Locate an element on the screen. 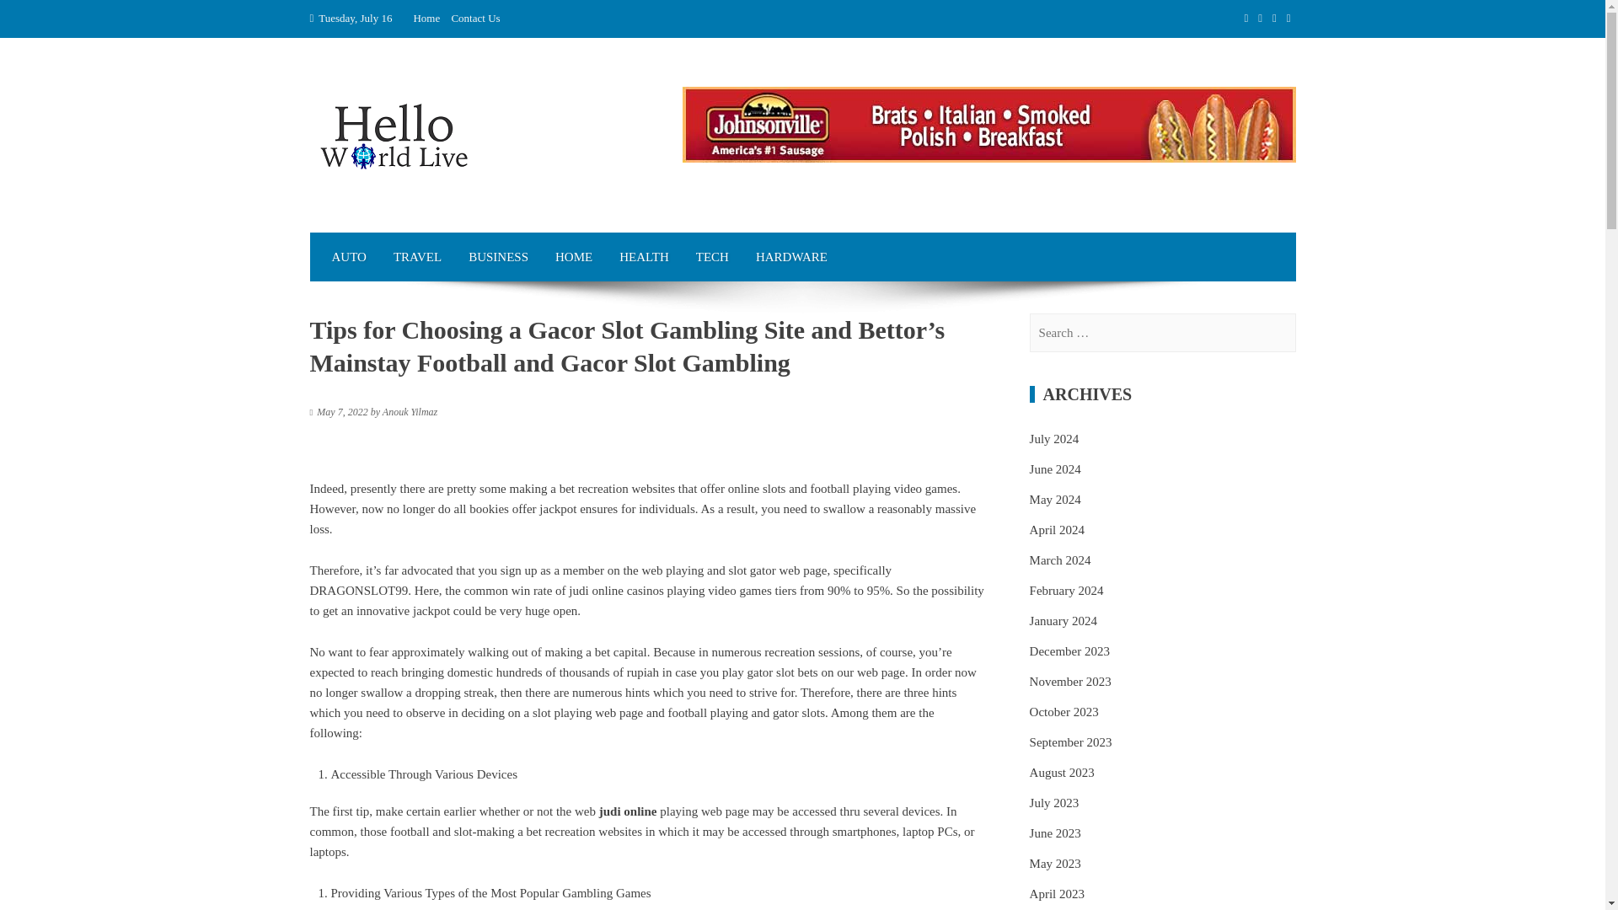  TECH is located at coordinates (713, 256).